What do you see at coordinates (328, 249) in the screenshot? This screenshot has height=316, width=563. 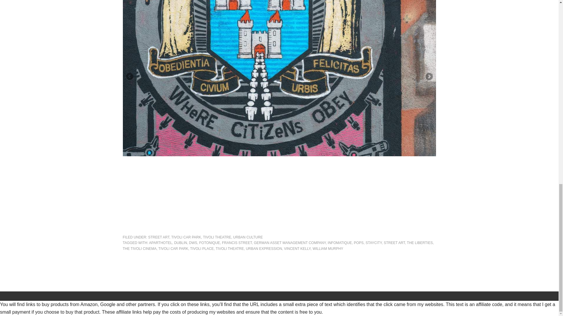 I see `WILLIAM MURPHY` at bounding box center [328, 249].